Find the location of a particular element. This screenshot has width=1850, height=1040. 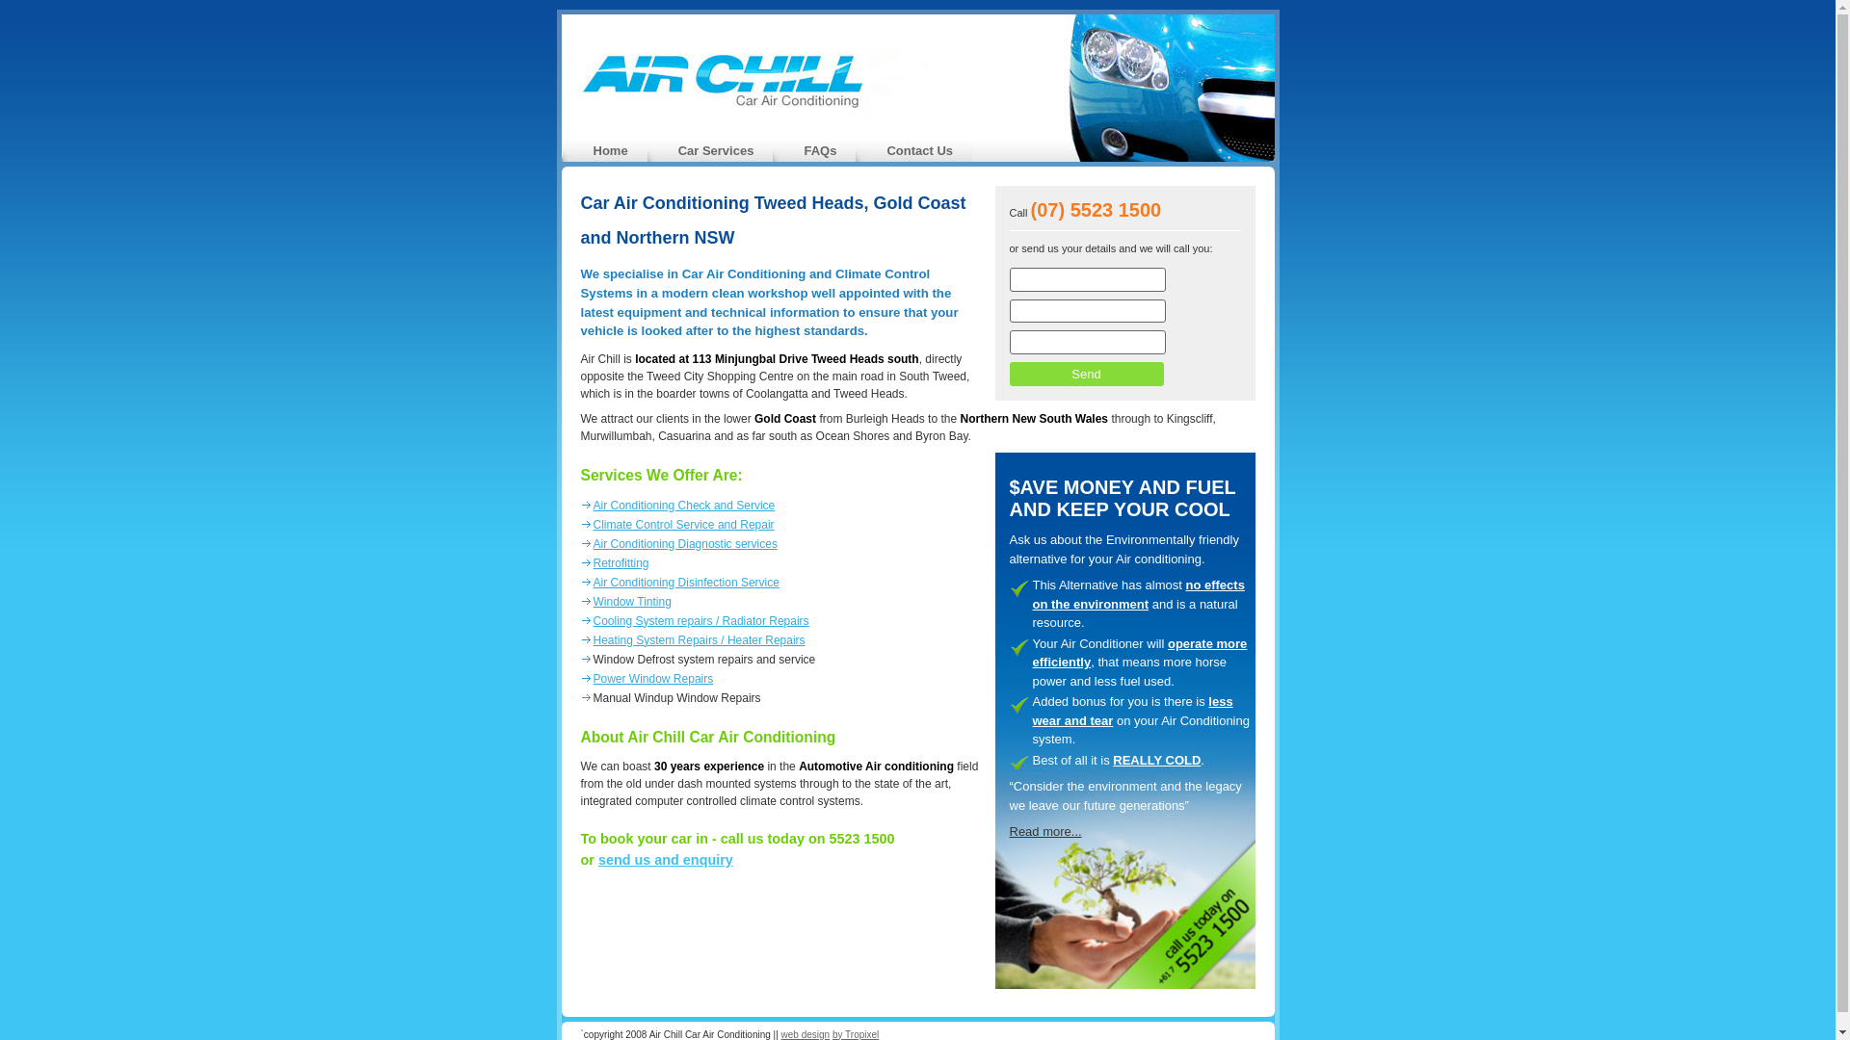

Contact Us is located at coordinates (919, 150).